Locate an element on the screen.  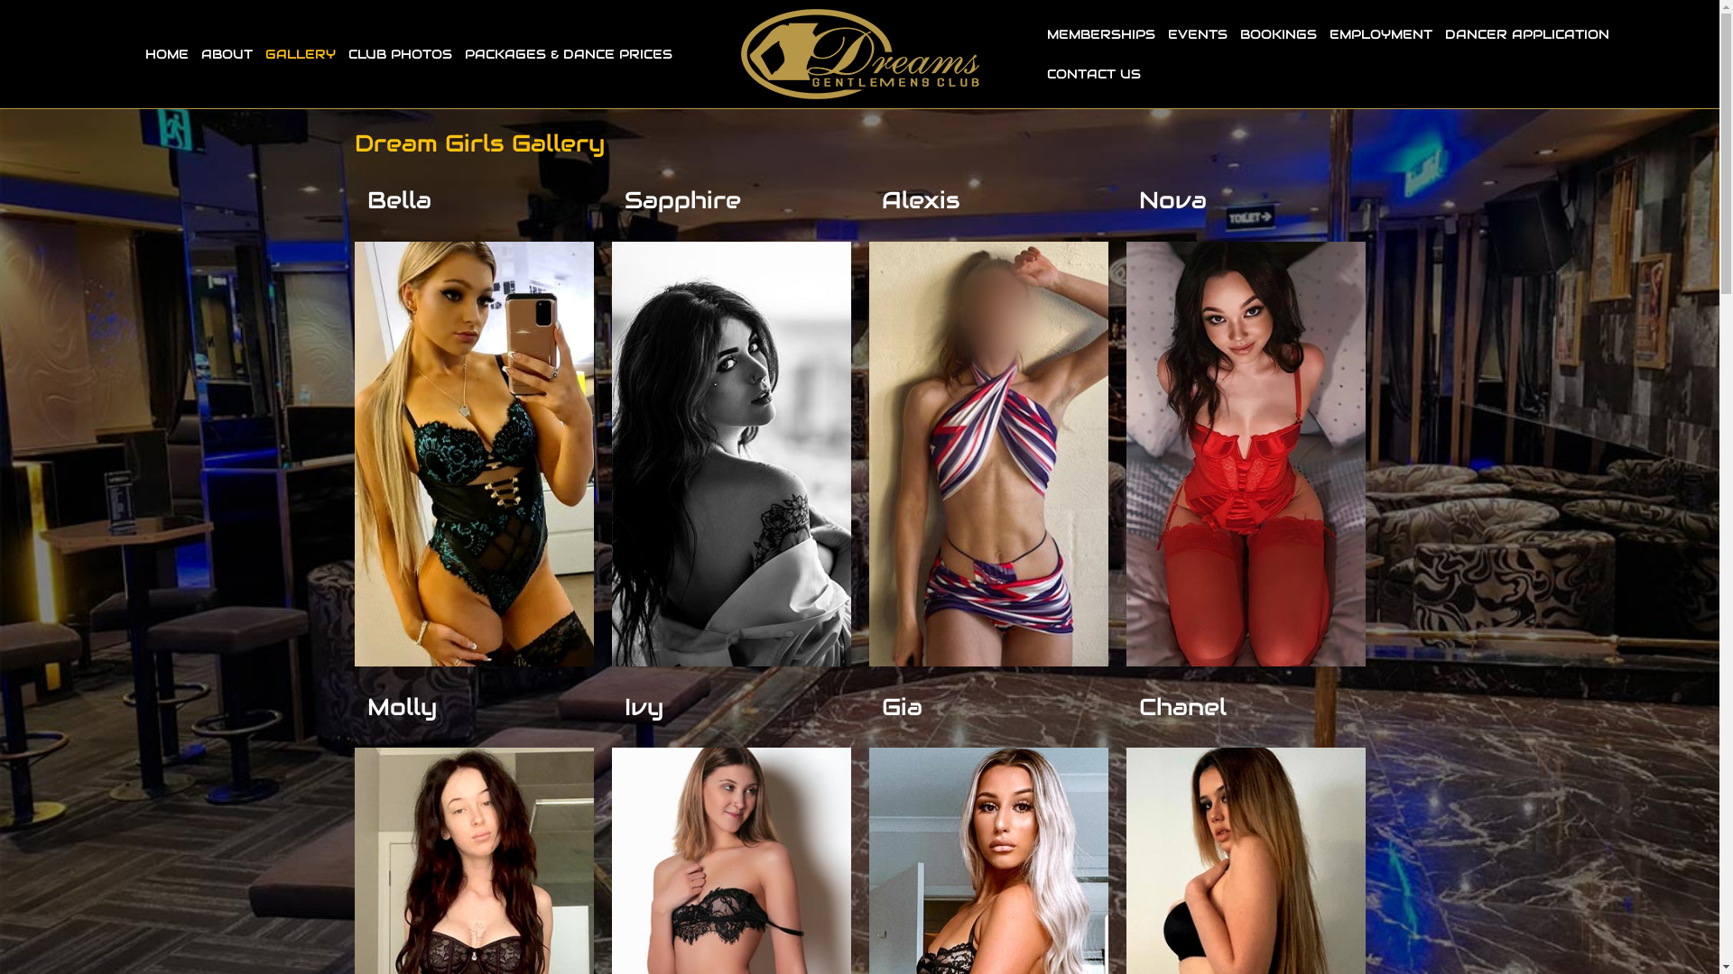
BOOKINGS is located at coordinates (1278, 34).